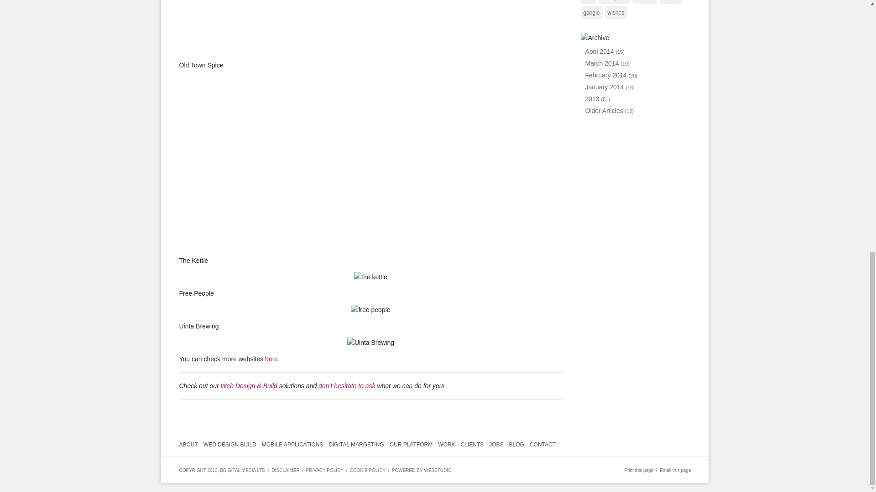 The image size is (876, 492). What do you see at coordinates (594, 37) in the screenshot?
I see `Archive` at bounding box center [594, 37].